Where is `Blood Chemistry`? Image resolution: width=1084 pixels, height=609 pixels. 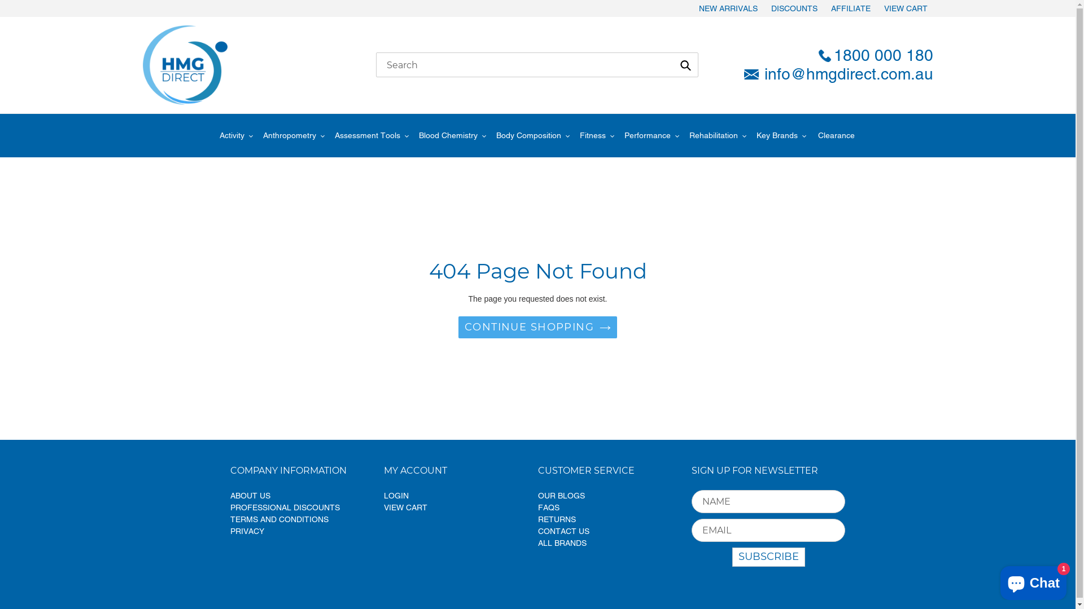 Blood Chemistry is located at coordinates (452, 135).